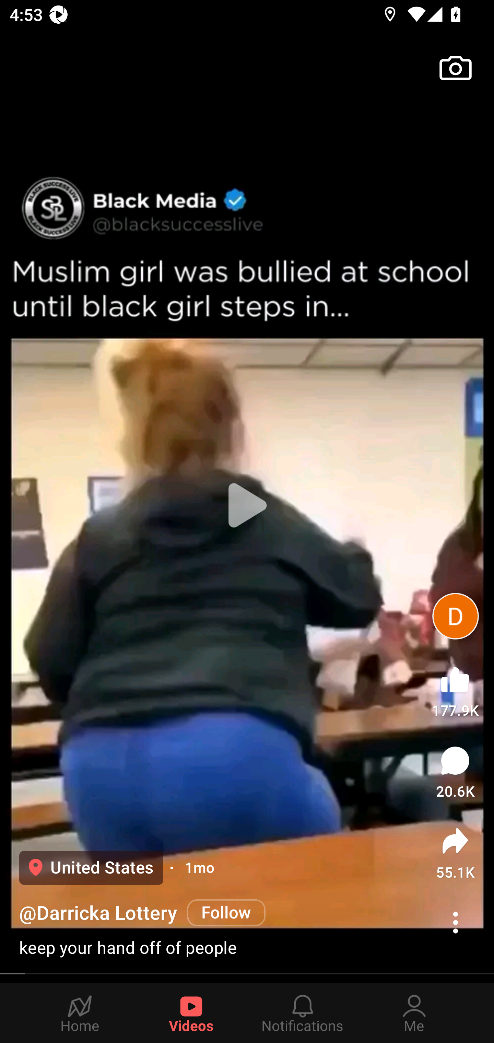 The width and height of the screenshot is (494, 1043). I want to click on 177.9K, so click(455, 689).